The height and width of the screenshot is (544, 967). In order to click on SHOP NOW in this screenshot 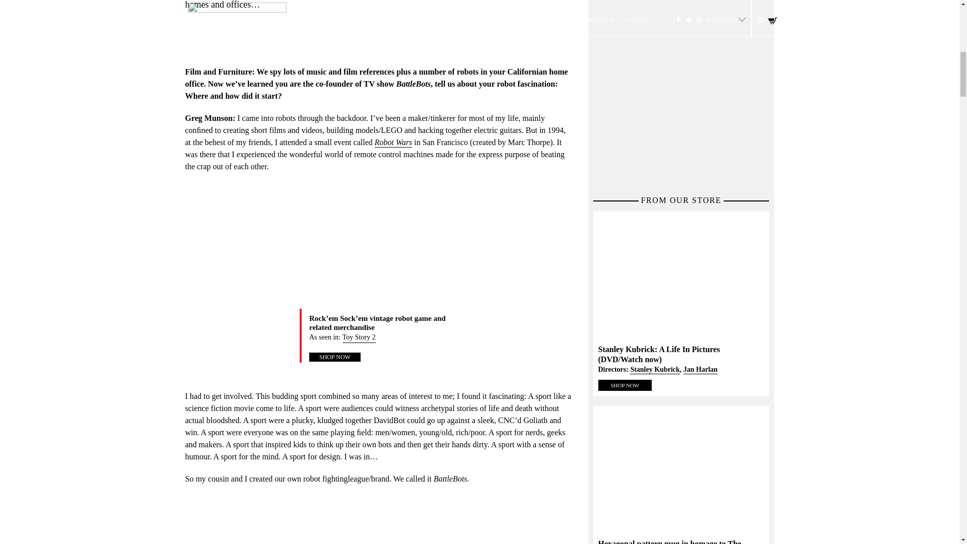, I will do `click(335, 357)`.